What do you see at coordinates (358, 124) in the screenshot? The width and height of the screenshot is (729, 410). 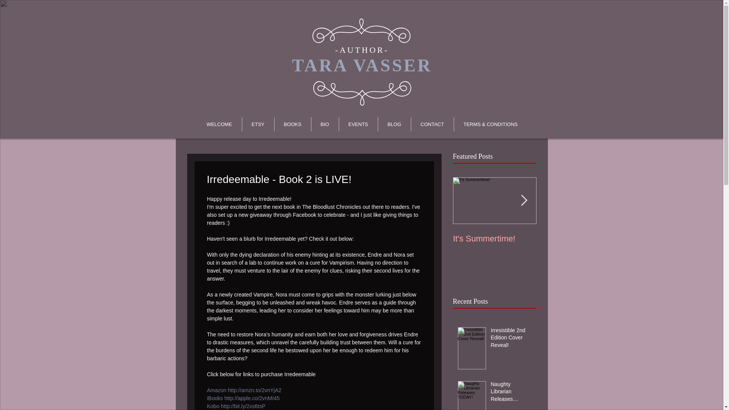 I see `EVENTS` at bounding box center [358, 124].